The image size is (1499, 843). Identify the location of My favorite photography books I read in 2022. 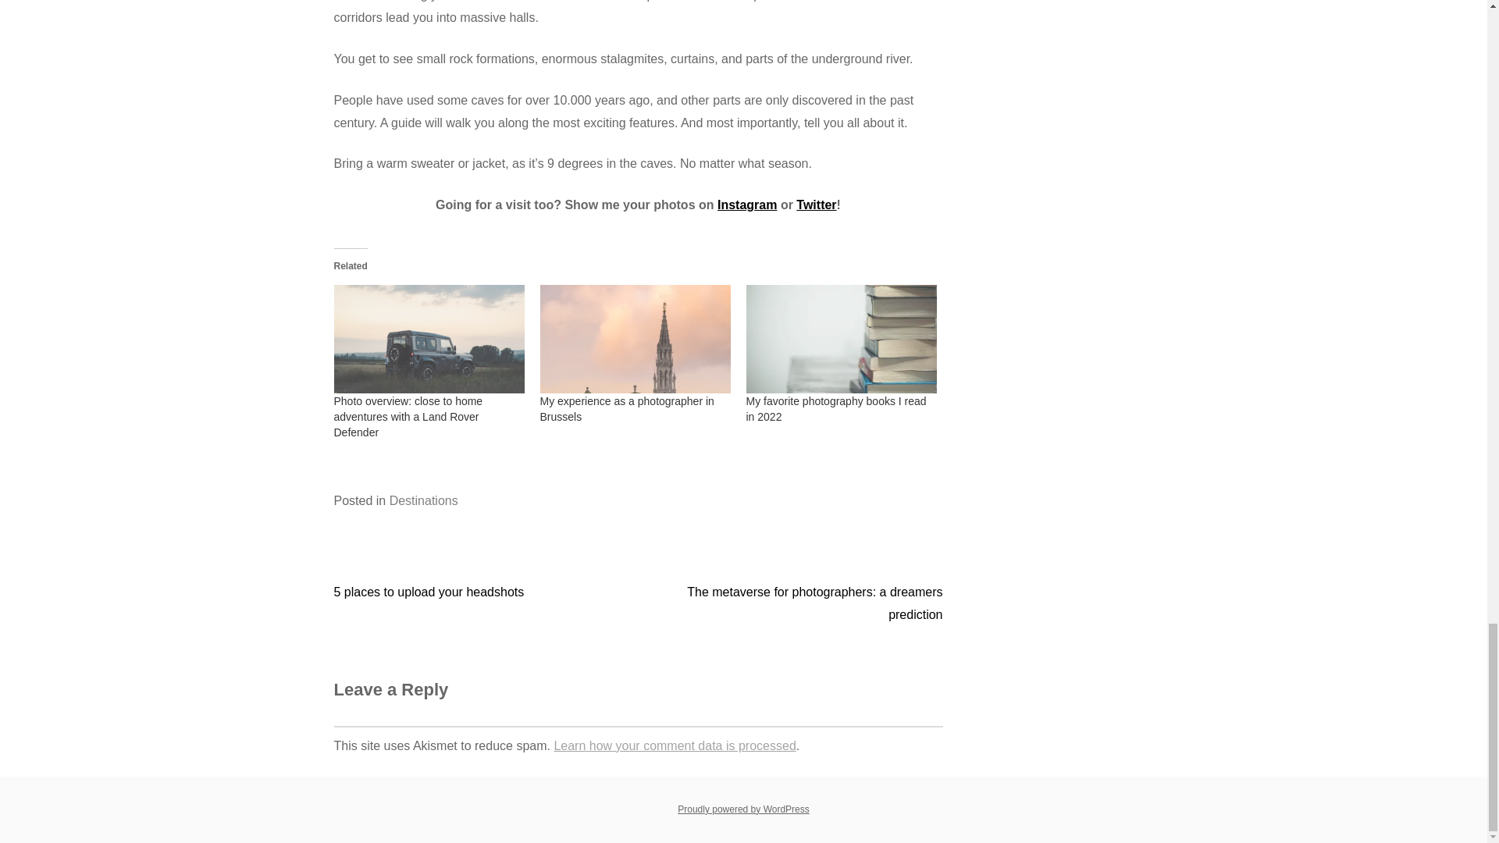
(842, 339).